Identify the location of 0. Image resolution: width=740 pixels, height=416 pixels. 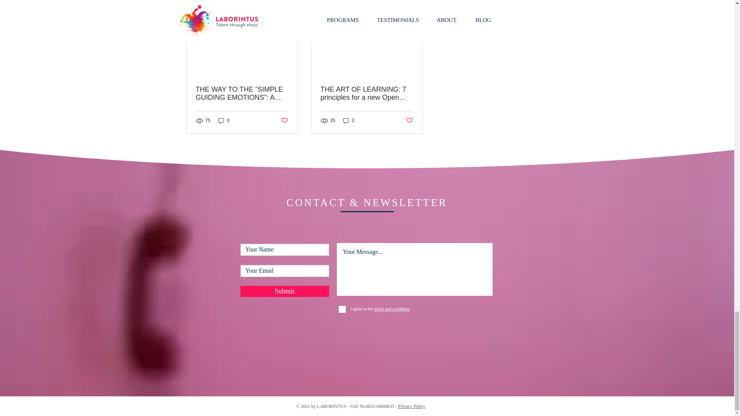
(348, 120).